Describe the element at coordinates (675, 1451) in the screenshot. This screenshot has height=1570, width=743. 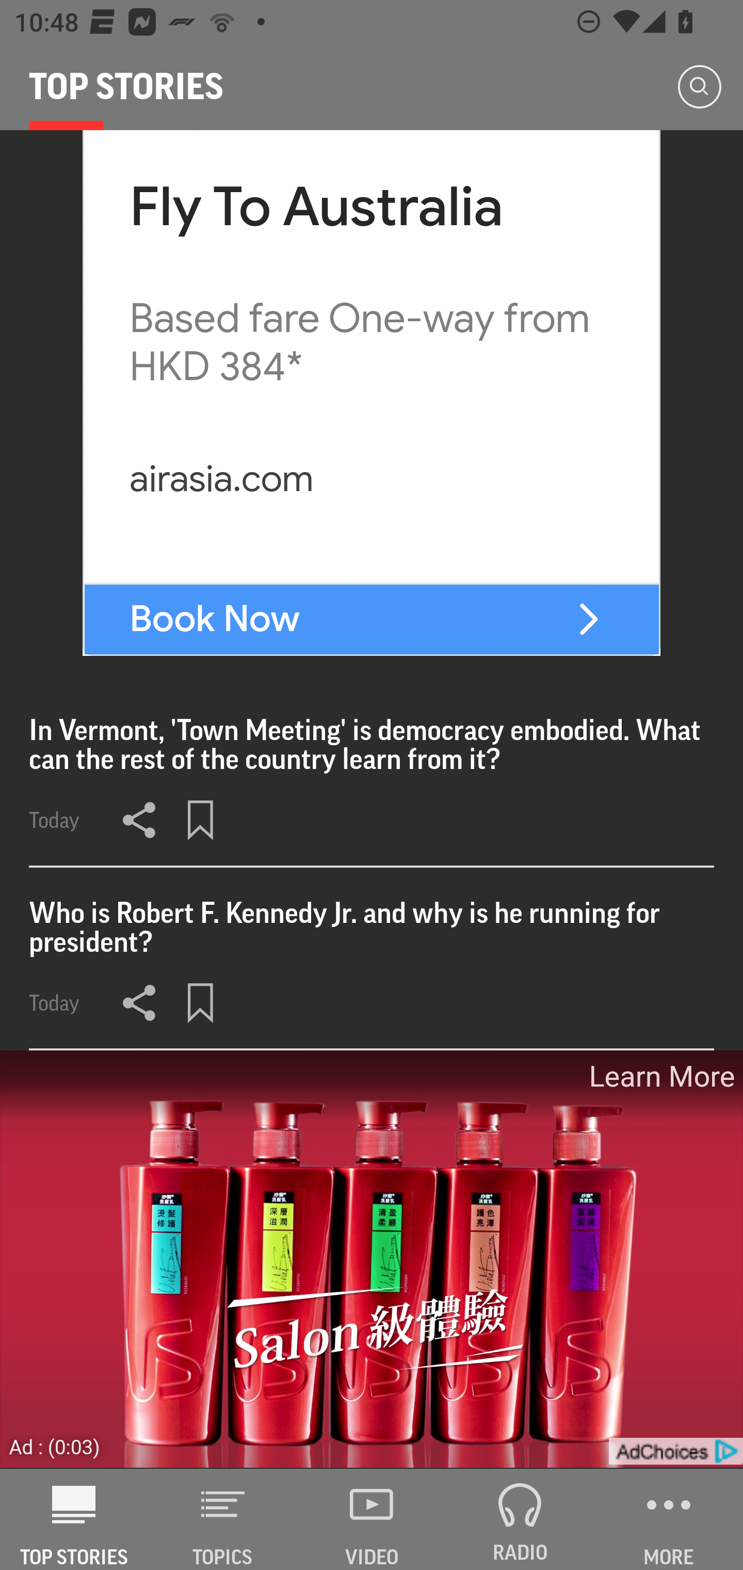
I see `get?name=admarker-full-tl` at that location.